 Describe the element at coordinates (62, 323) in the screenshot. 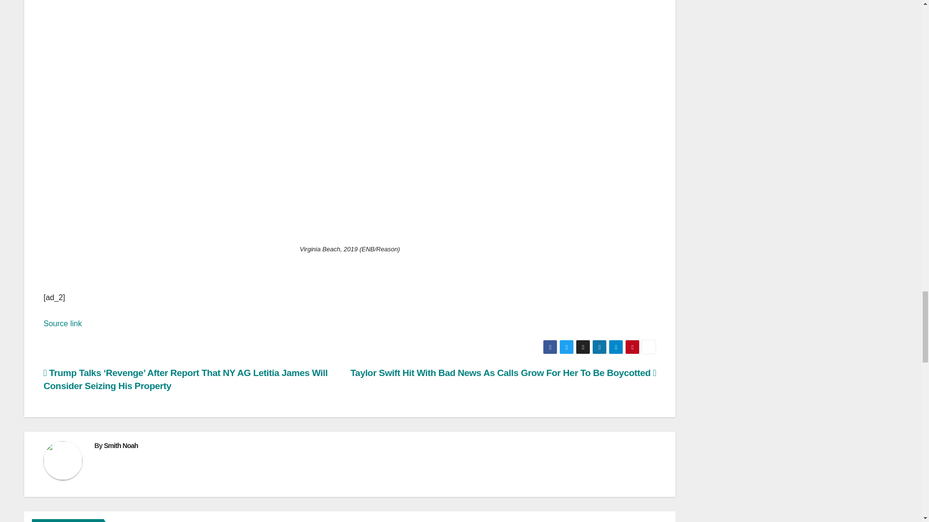

I see `Source link` at that location.